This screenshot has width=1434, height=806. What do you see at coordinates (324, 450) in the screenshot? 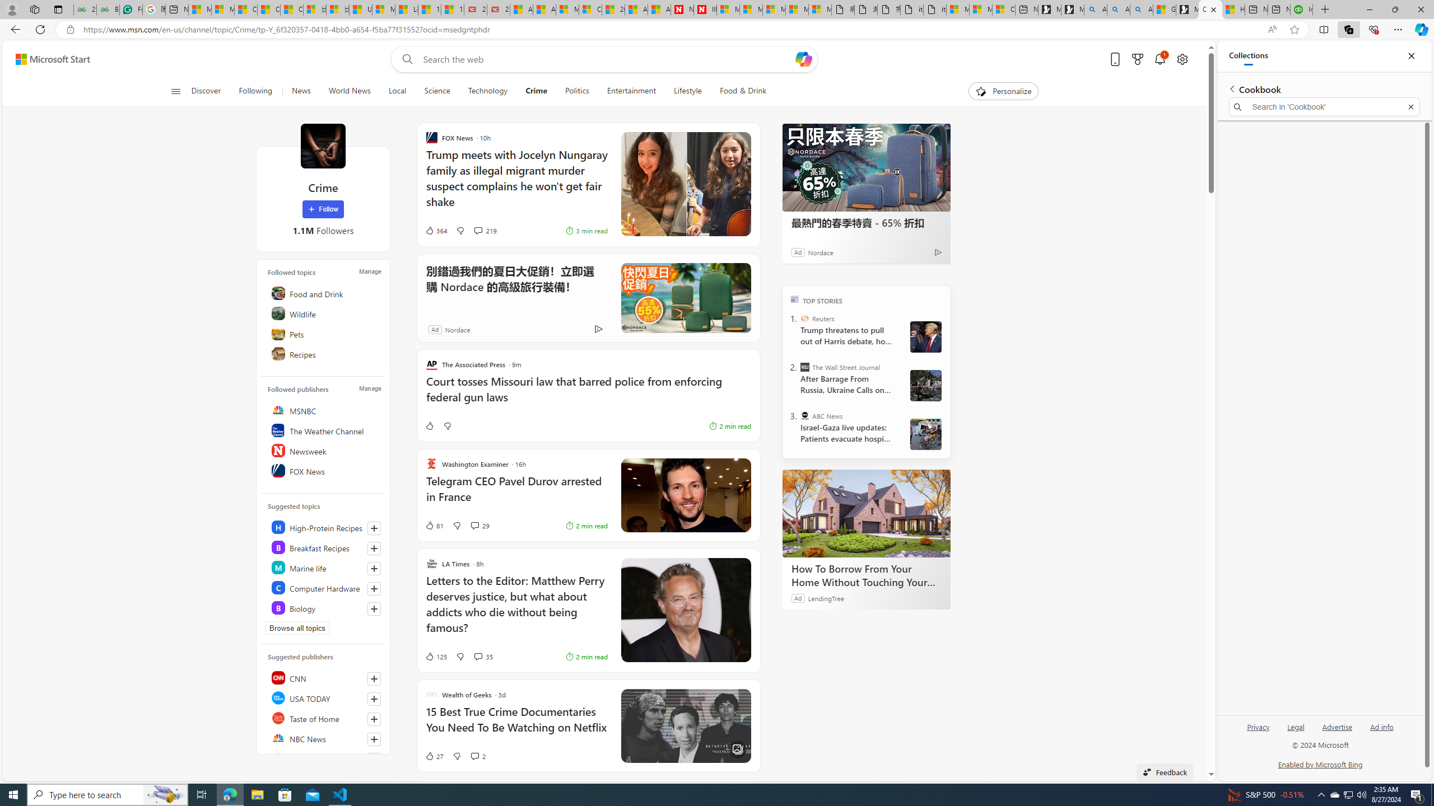
I see `Newsweek` at bounding box center [324, 450].